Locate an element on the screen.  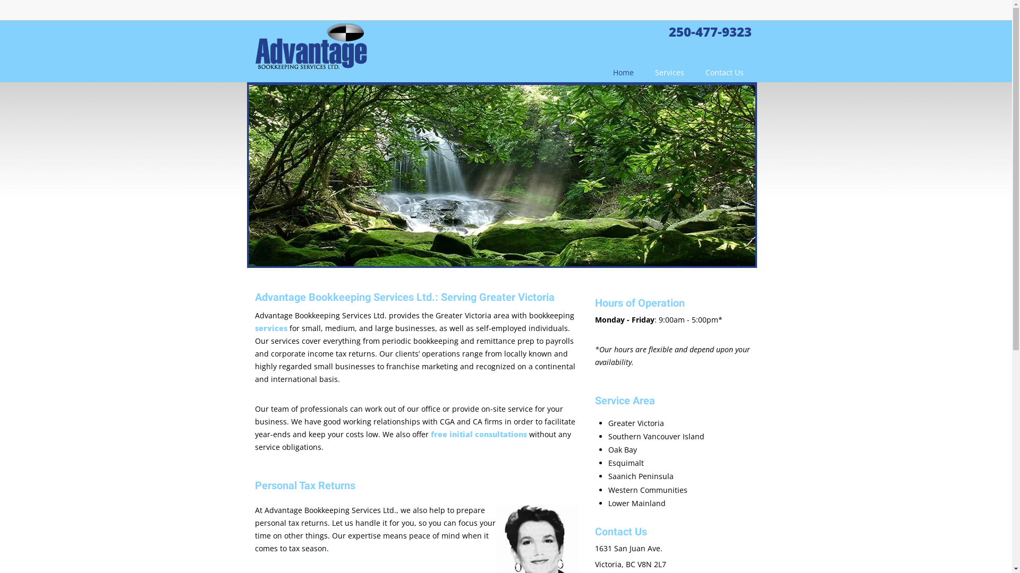
Home is located at coordinates (624, 73).